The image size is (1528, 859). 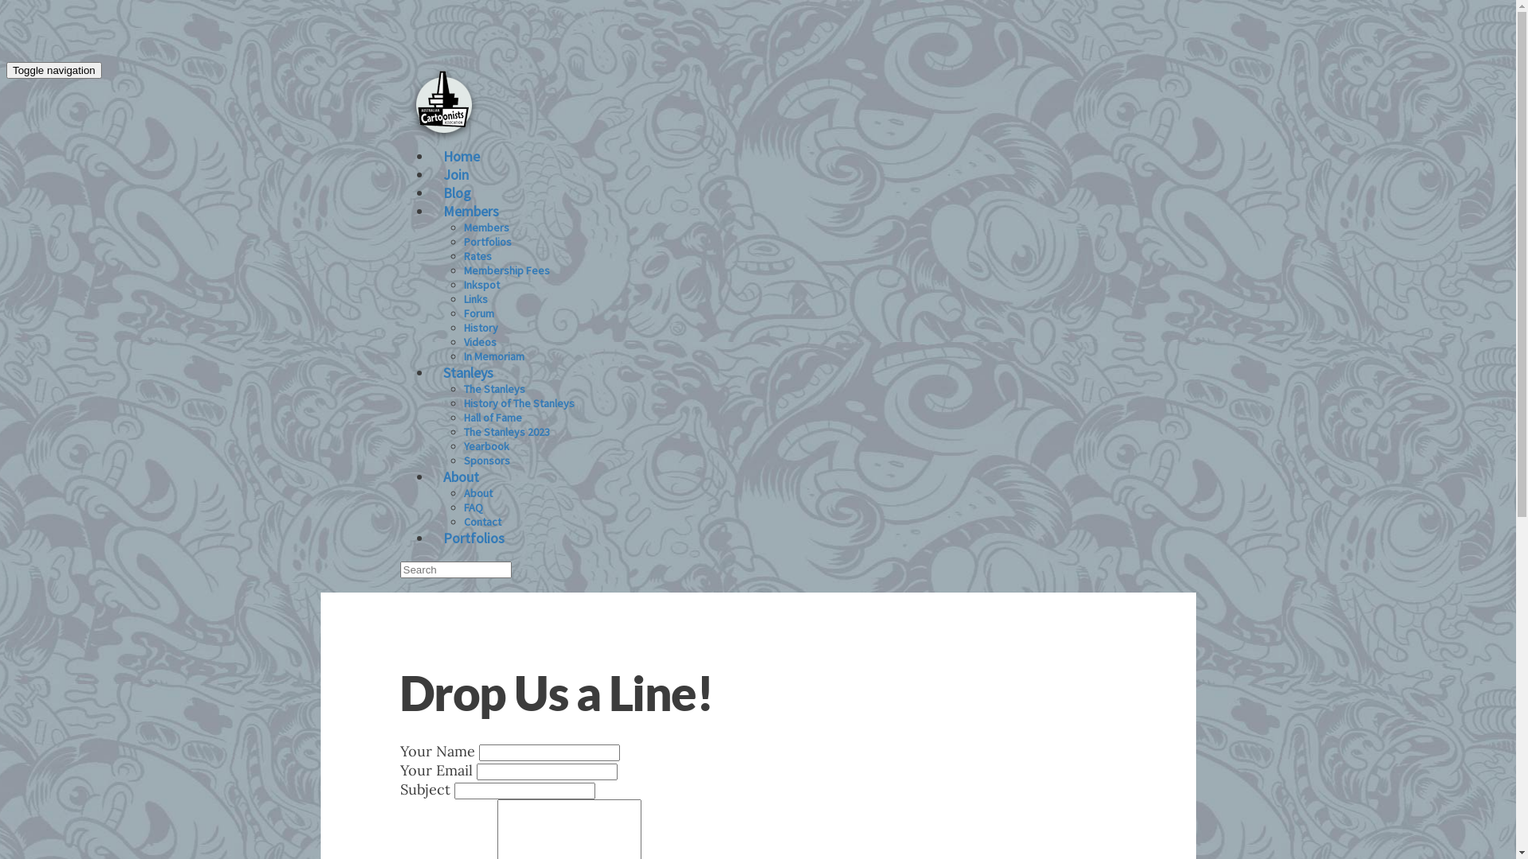 I want to click on Members, so click(x=485, y=227).